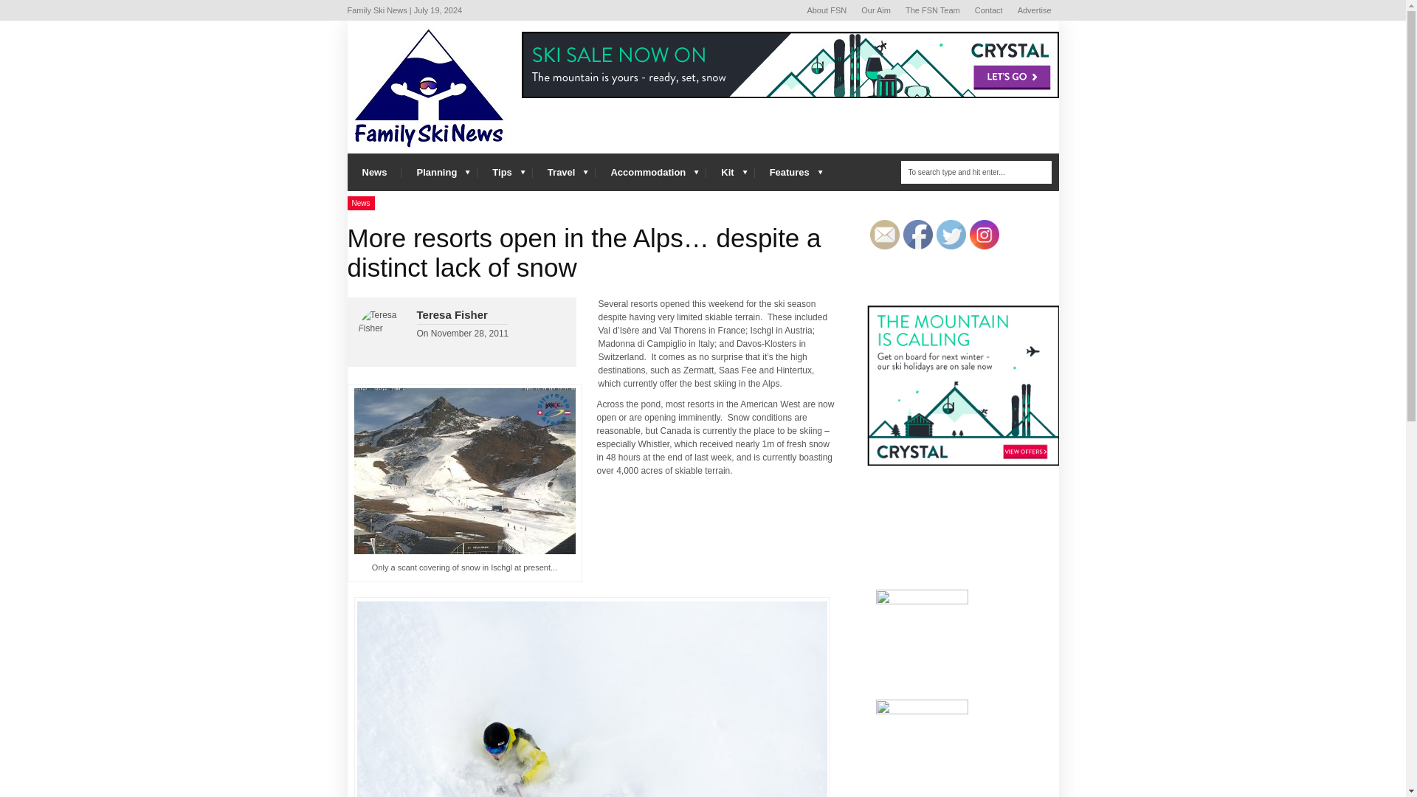 The image size is (1417, 797). Describe the element at coordinates (933, 10) in the screenshot. I see `The FSN Team` at that location.